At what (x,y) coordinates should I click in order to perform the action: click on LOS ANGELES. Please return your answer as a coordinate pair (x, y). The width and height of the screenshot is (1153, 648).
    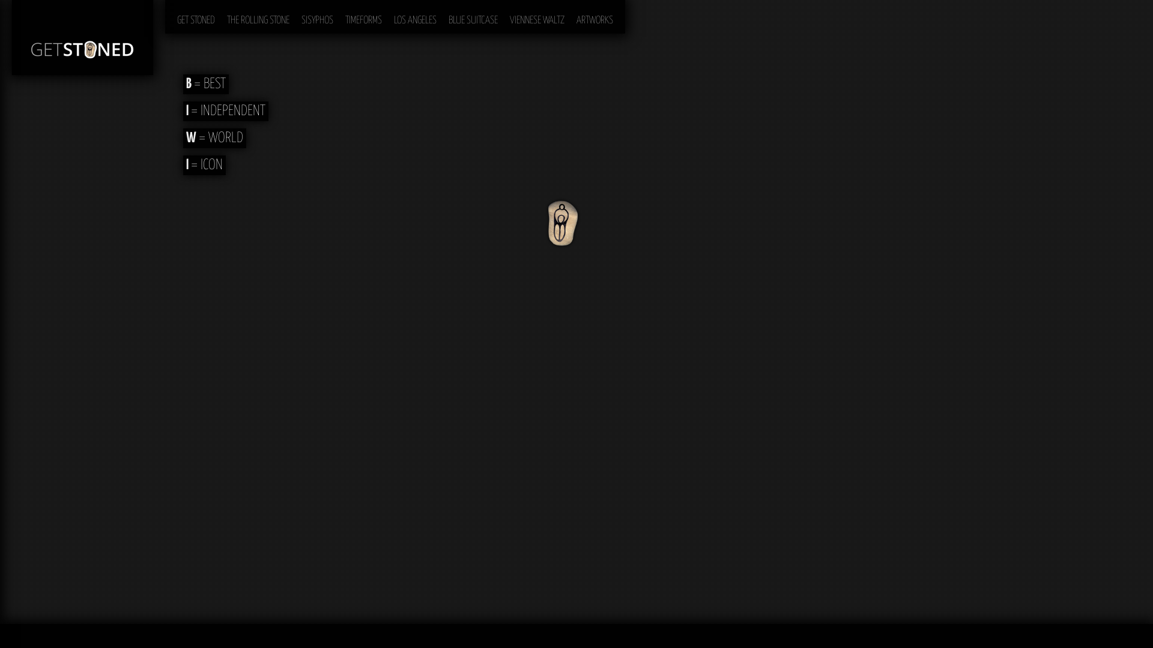
    Looking at the image, I should click on (416, 17).